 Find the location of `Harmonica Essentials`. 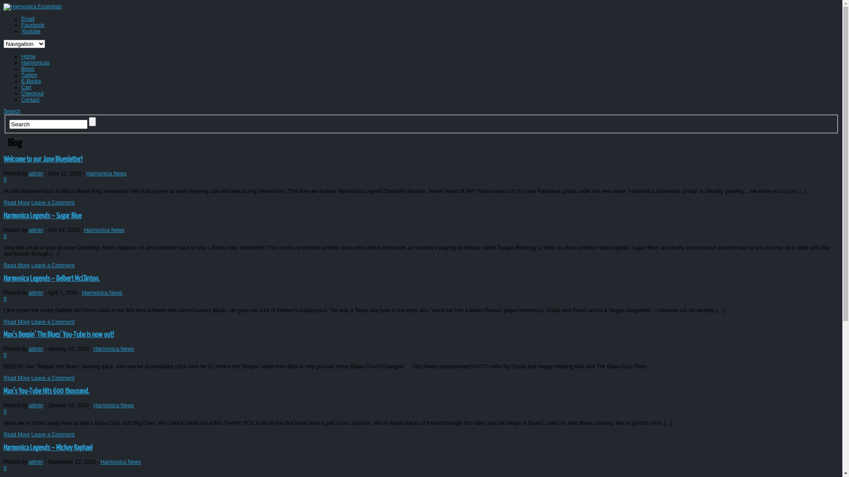

Harmonica Essentials is located at coordinates (33, 7).